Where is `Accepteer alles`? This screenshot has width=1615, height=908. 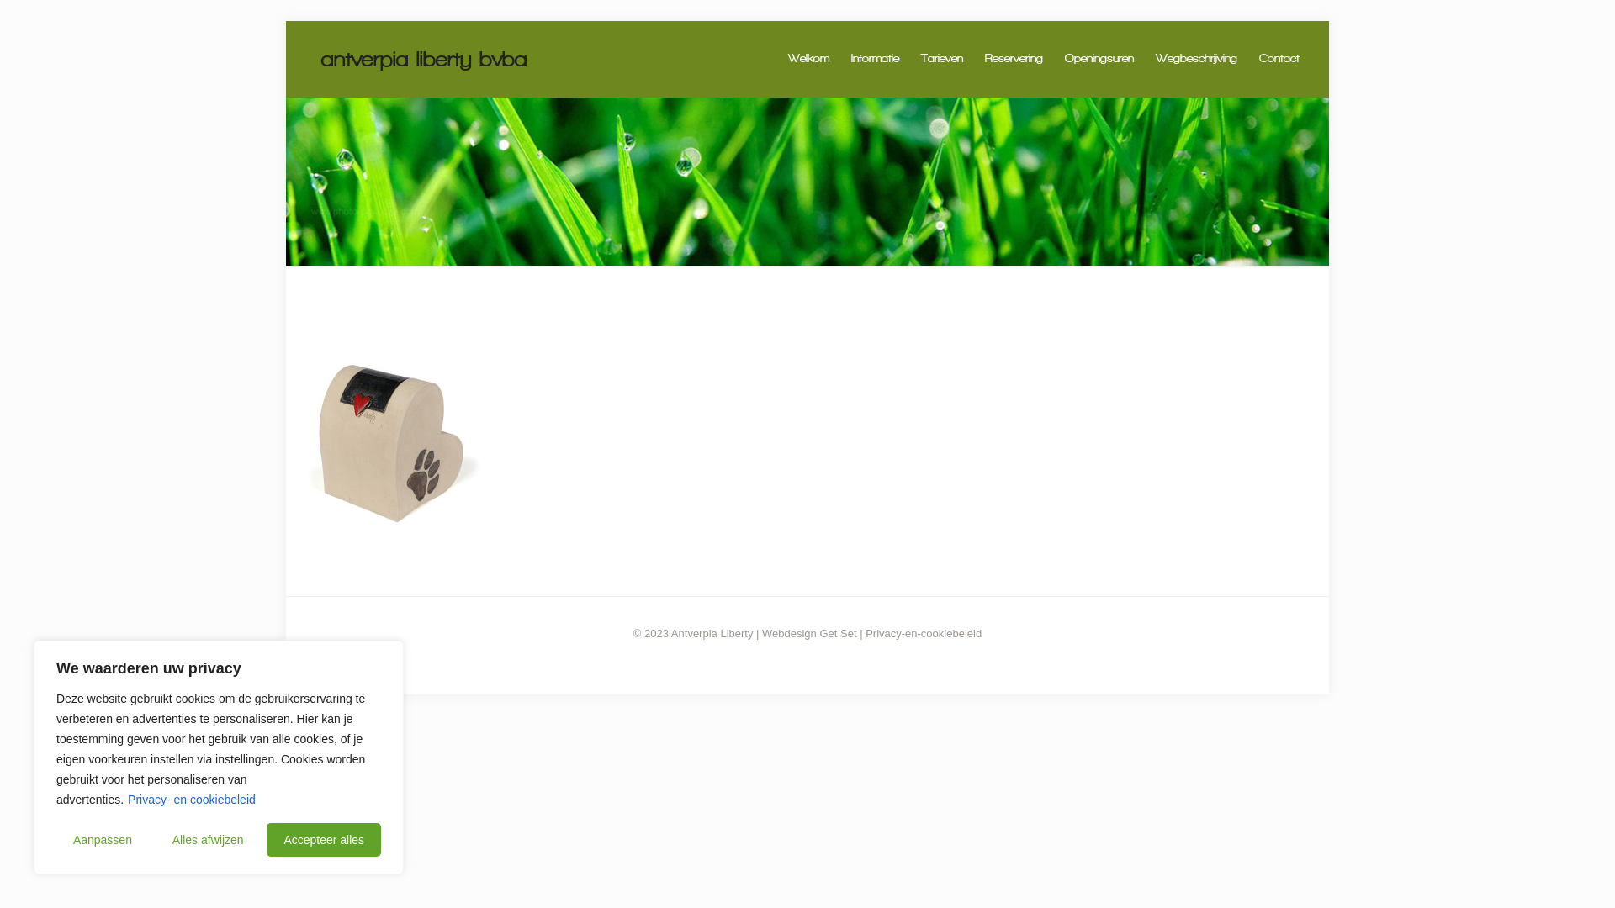 Accepteer alles is located at coordinates (324, 840).